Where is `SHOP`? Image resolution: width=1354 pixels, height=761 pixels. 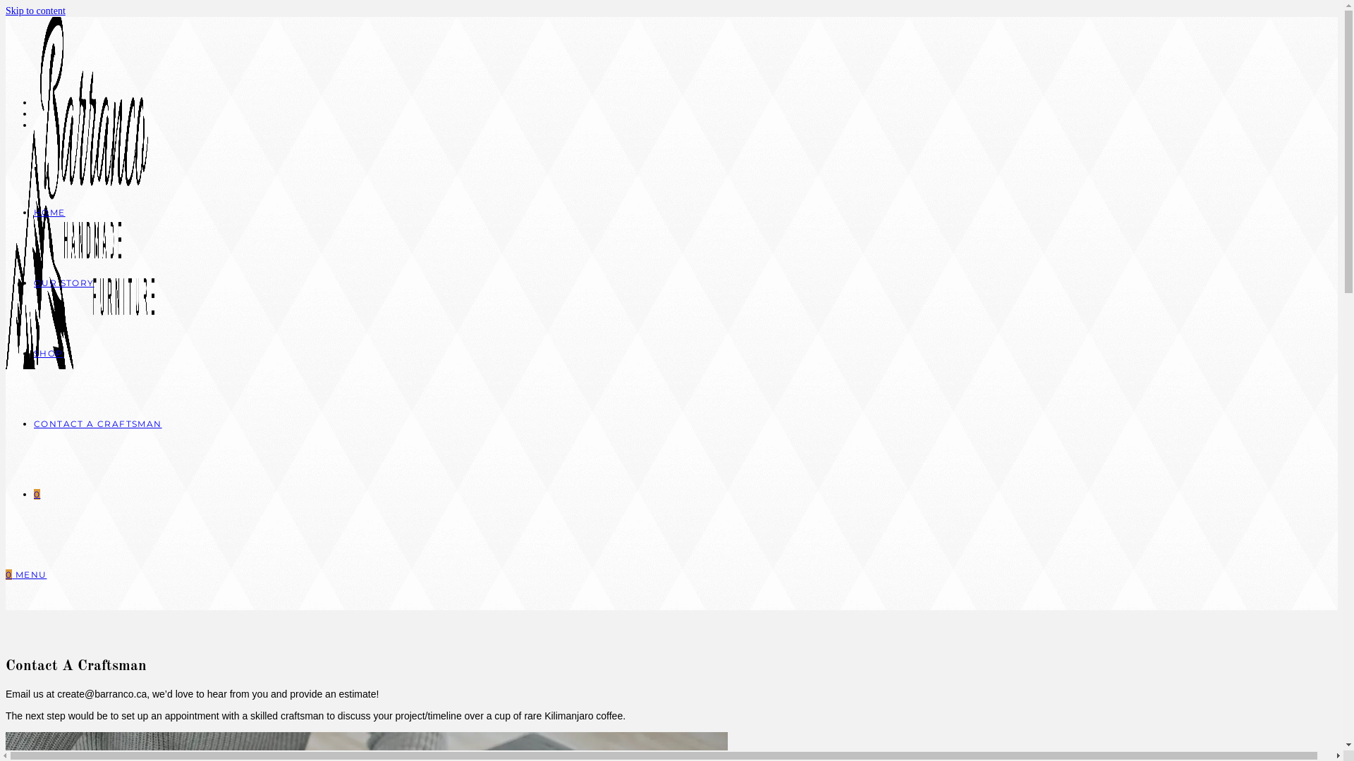 SHOP is located at coordinates (49, 353).